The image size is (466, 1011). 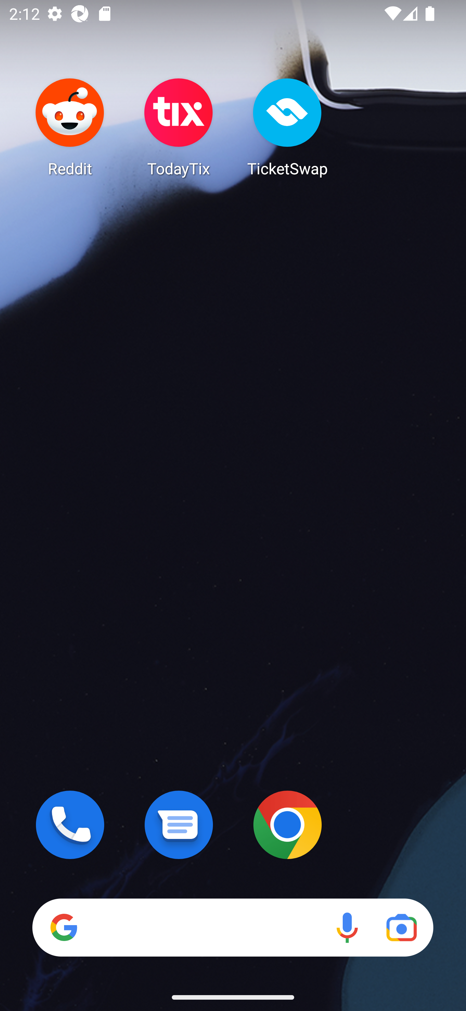 What do you see at coordinates (347, 927) in the screenshot?
I see `Voice search` at bounding box center [347, 927].